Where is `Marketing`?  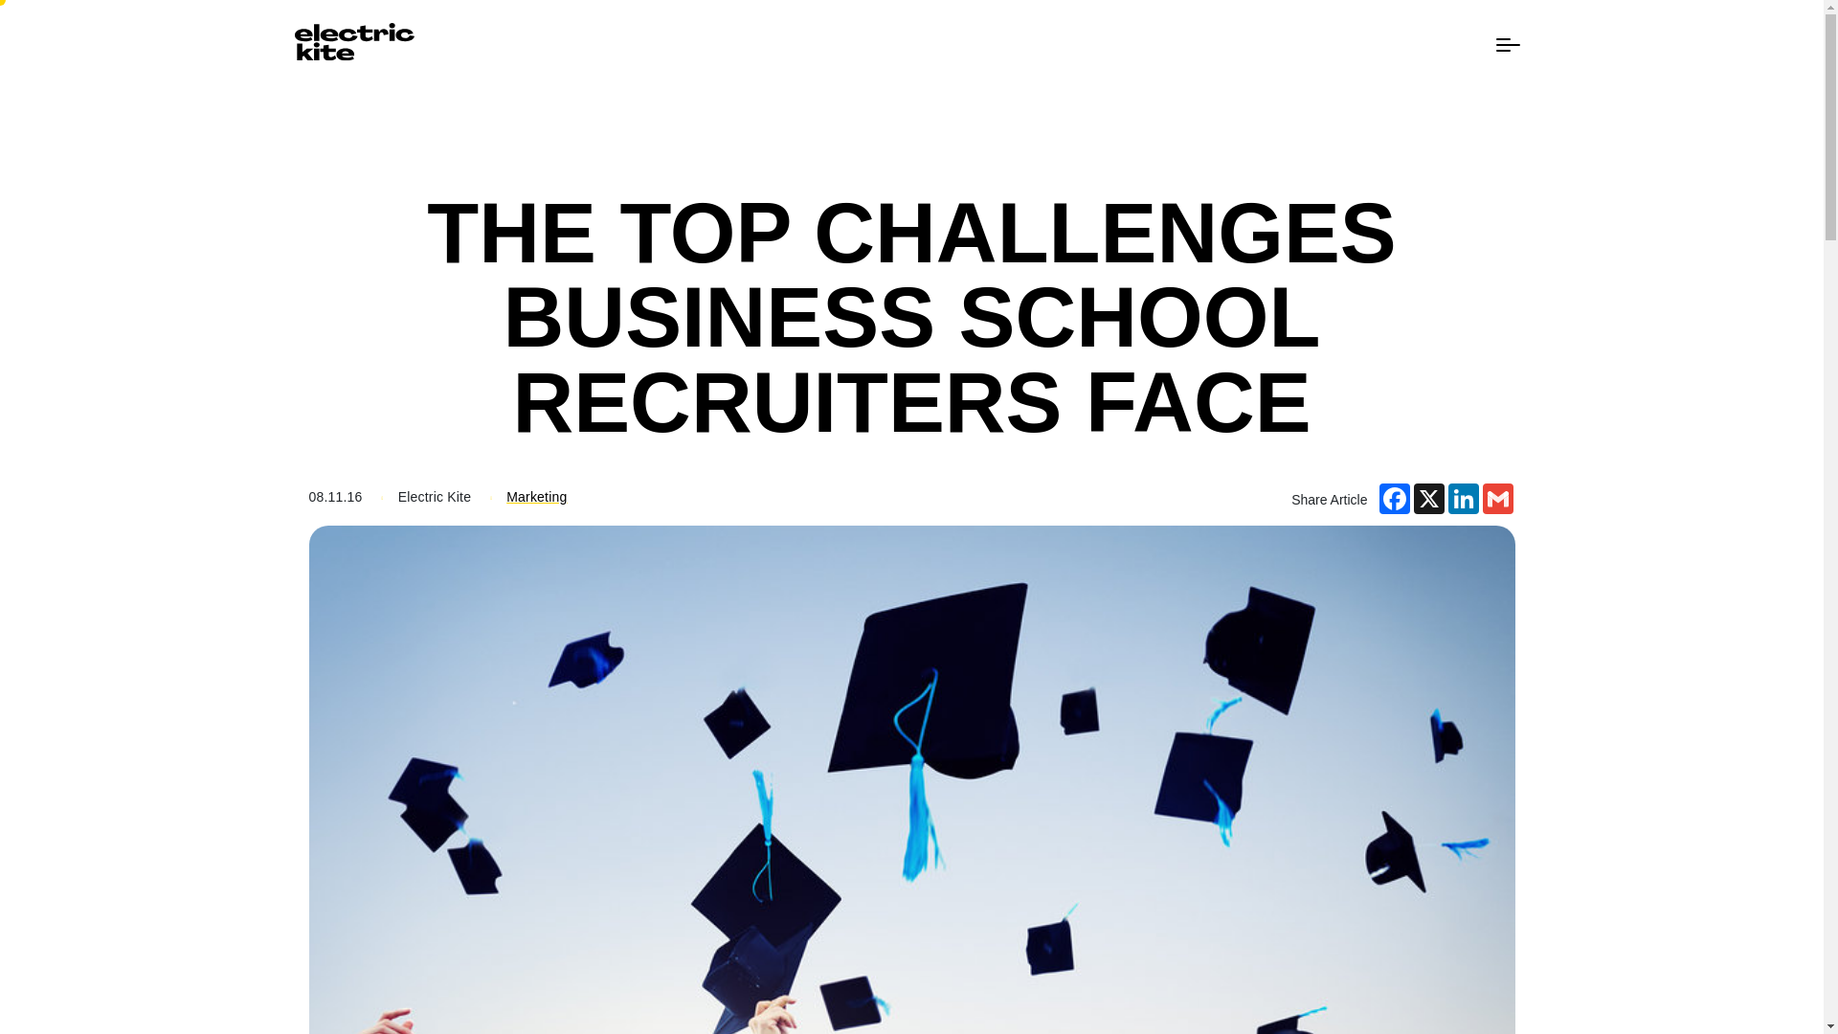
Marketing is located at coordinates (536, 496).